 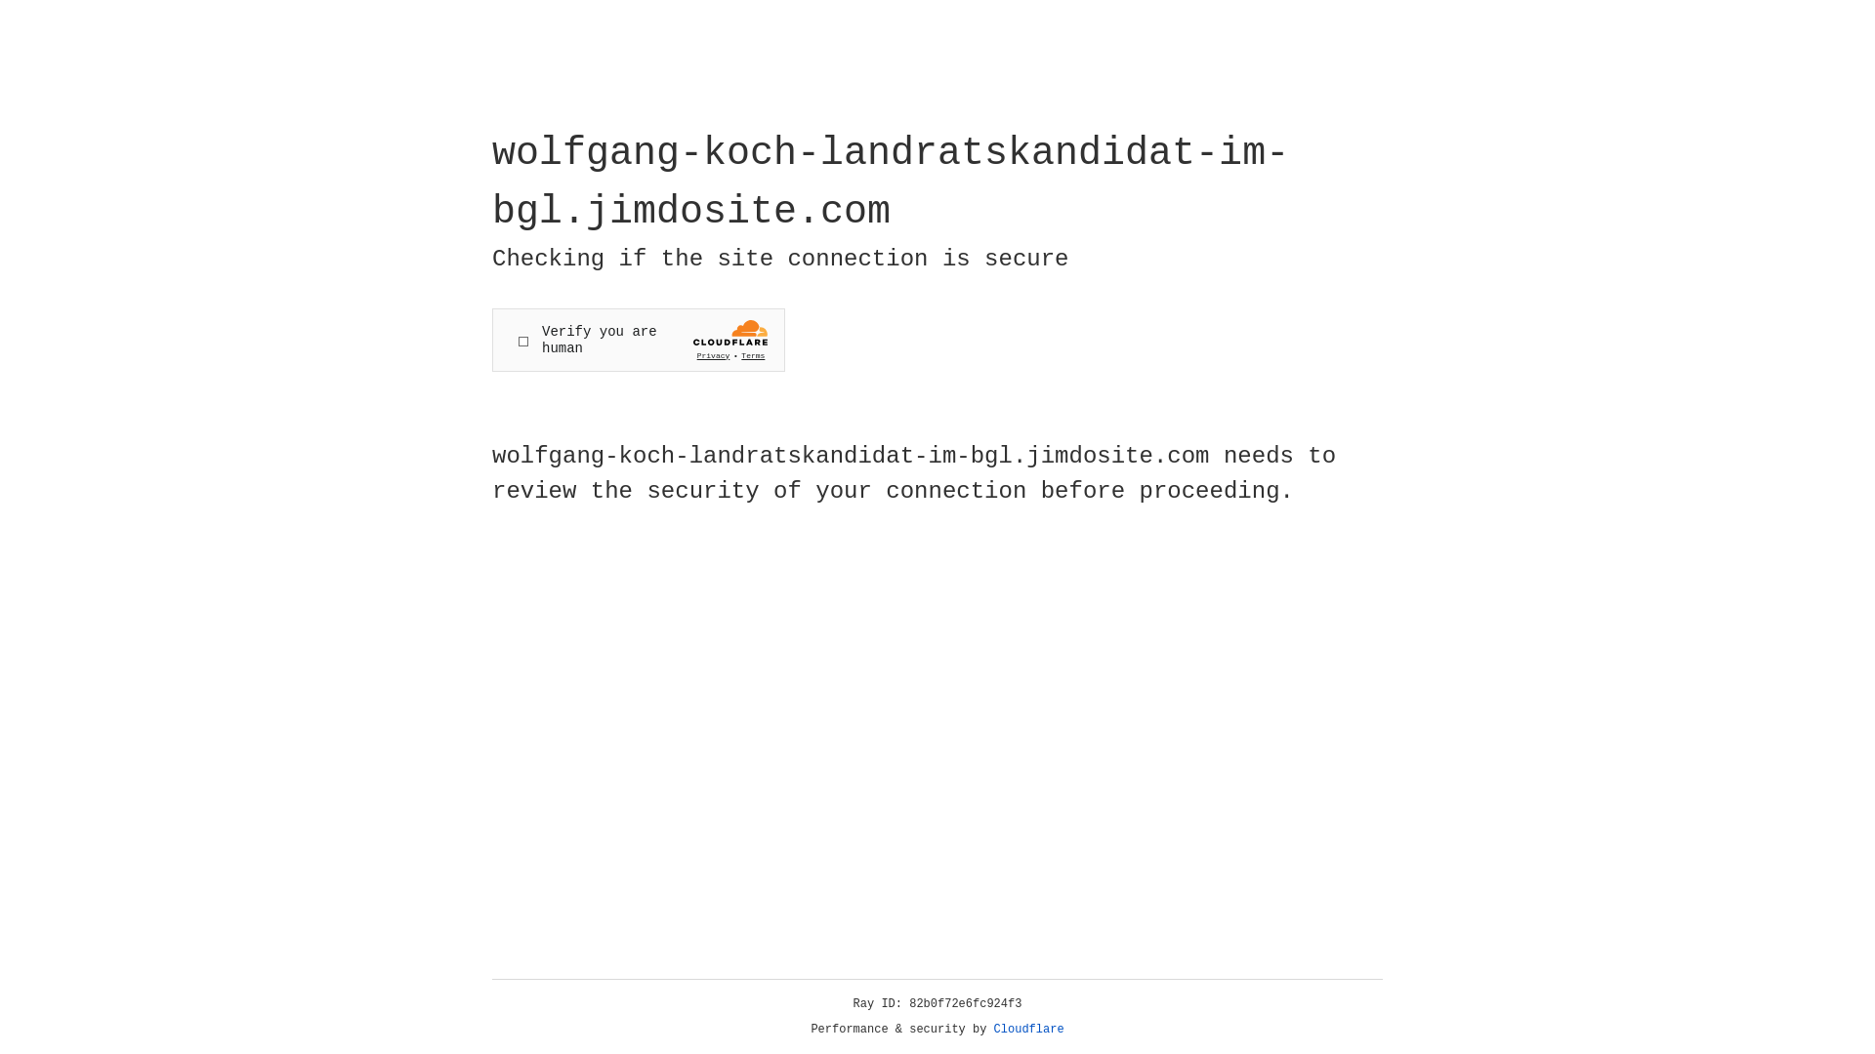 What do you see at coordinates (639, 340) in the screenshot?
I see `Widget containing a Cloudflare security challenge` at bounding box center [639, 340].